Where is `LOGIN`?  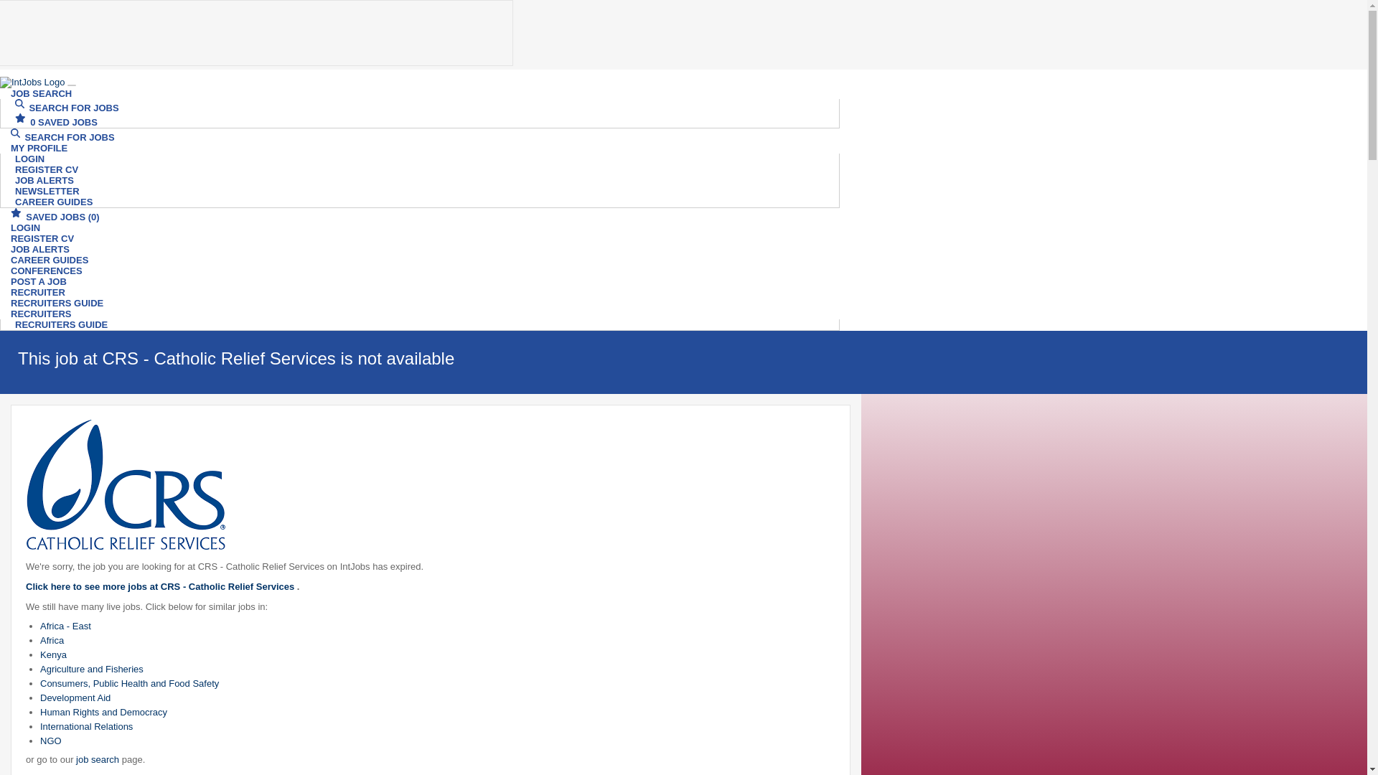 LOGIN is located at coordinates (26, 227).